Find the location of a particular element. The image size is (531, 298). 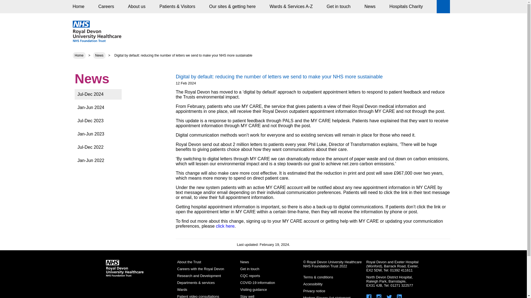

Jul-Dec 2024 is located at coordinates (109, 94).